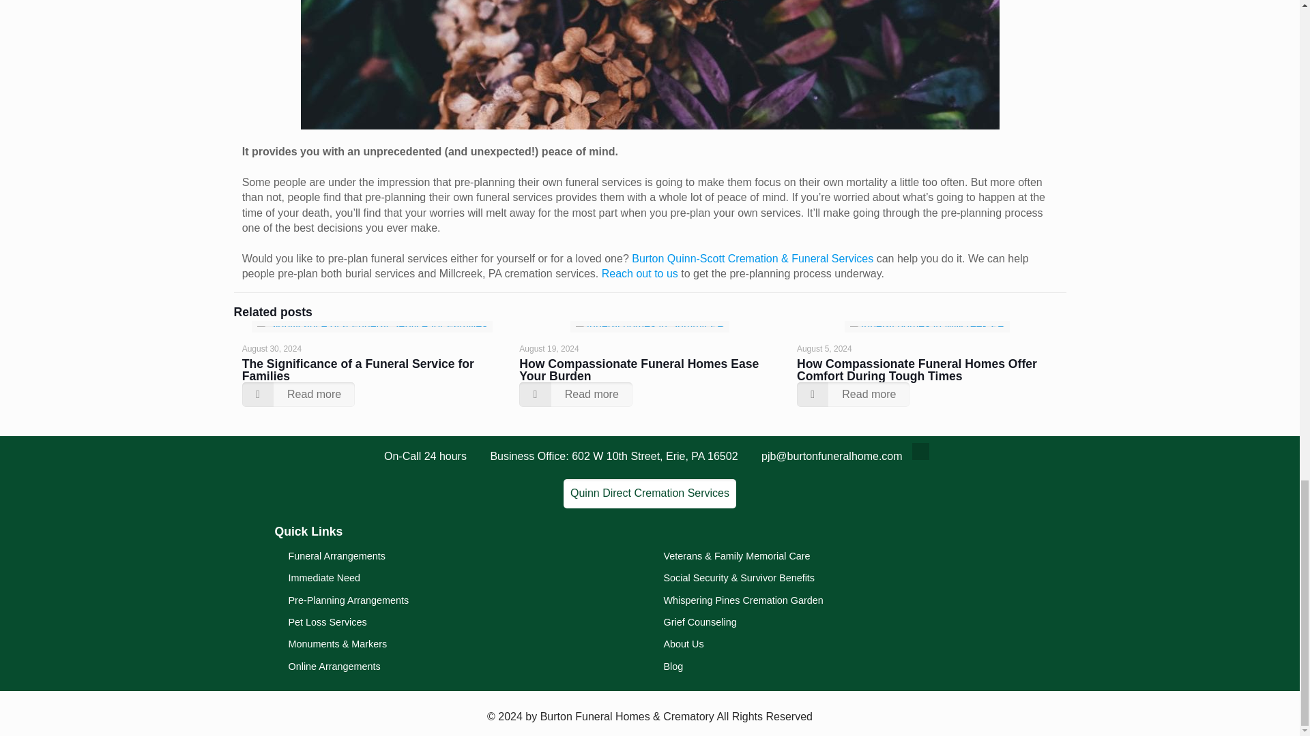  Describe the element at coordinates (639, 369) in the screenshot. I see `How Compassionate Funeral Homes Ease Your Burden` at that location.